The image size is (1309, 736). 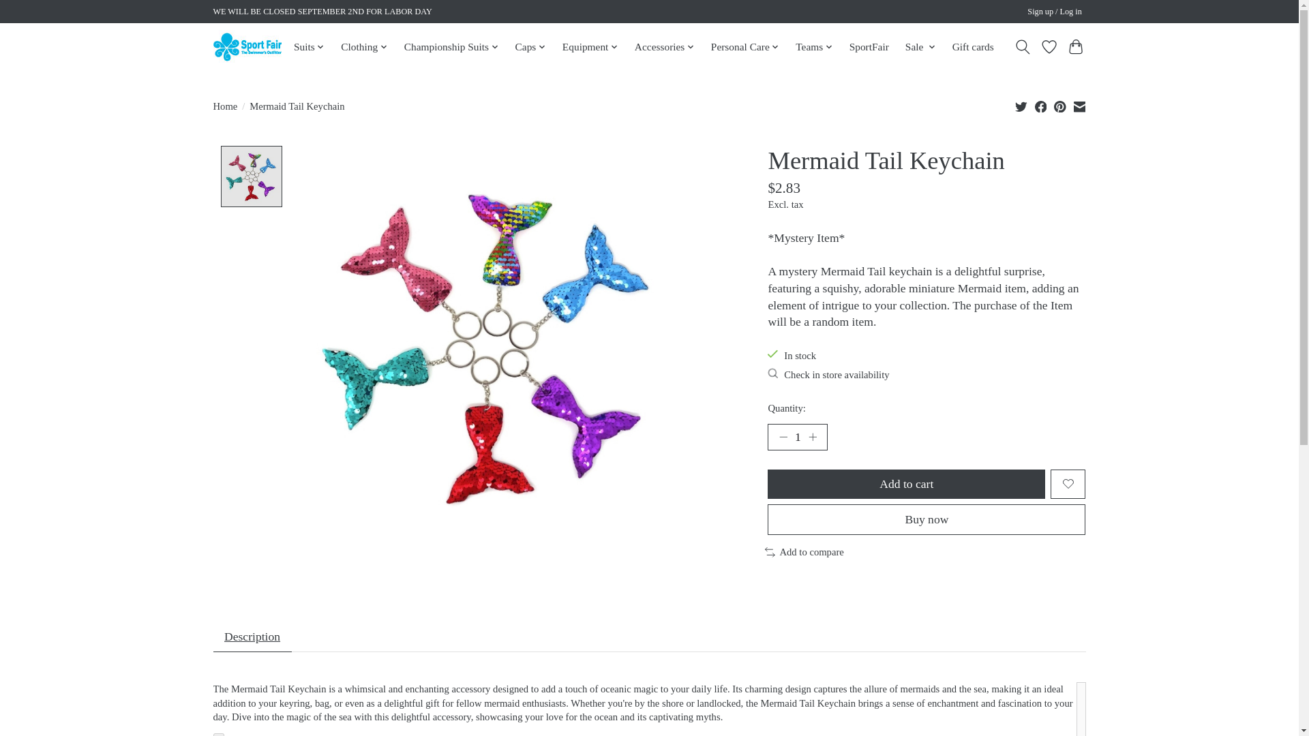 What do you see at coordinates (451, 47) in the screenshot?
I see `Championship Suits` at bounding box center [451, 47].